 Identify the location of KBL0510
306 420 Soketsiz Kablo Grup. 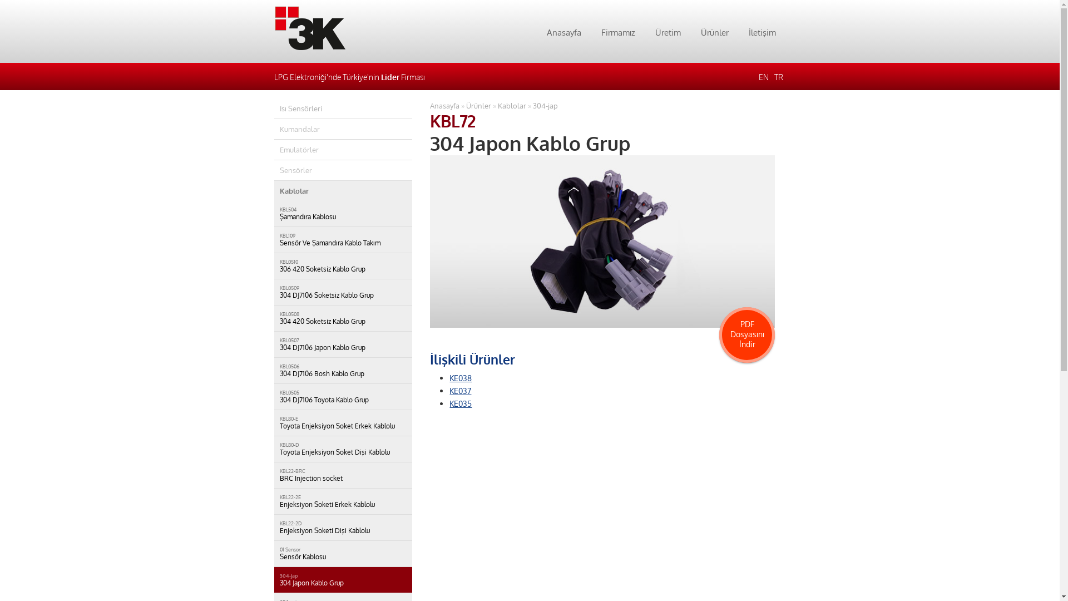
(343, 266).